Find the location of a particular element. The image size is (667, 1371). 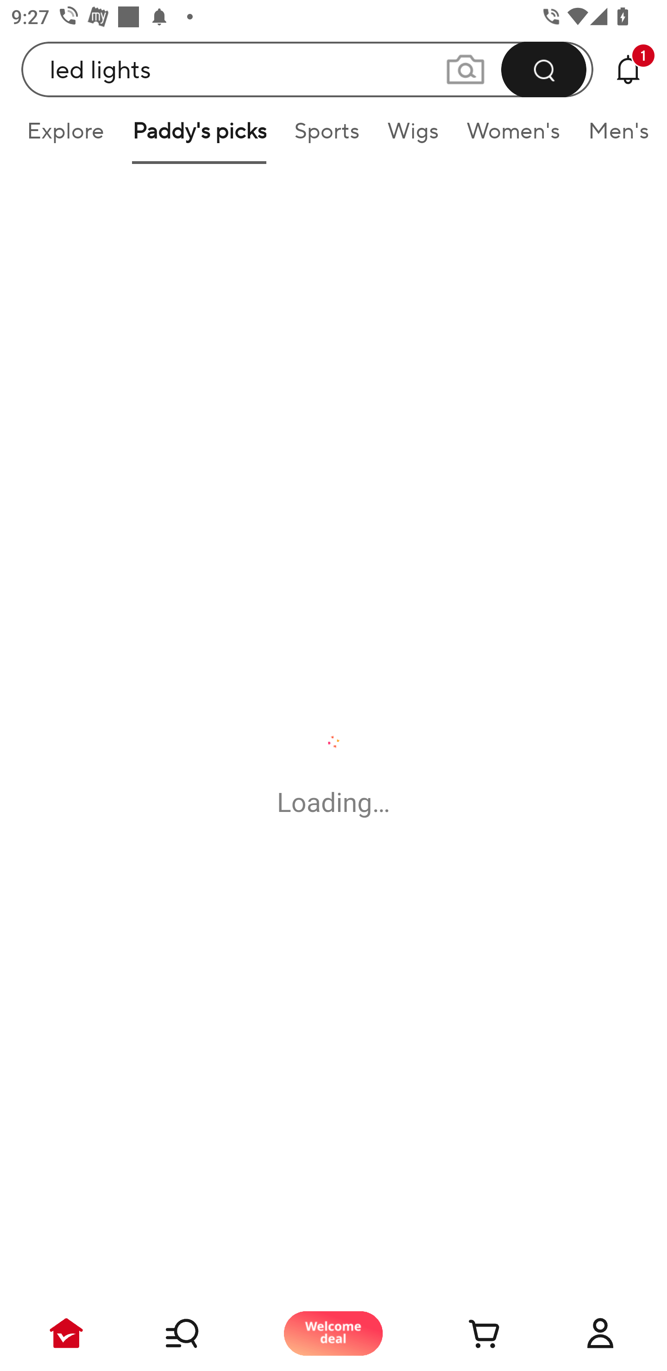

led lights is located at coordinates (308, 69).